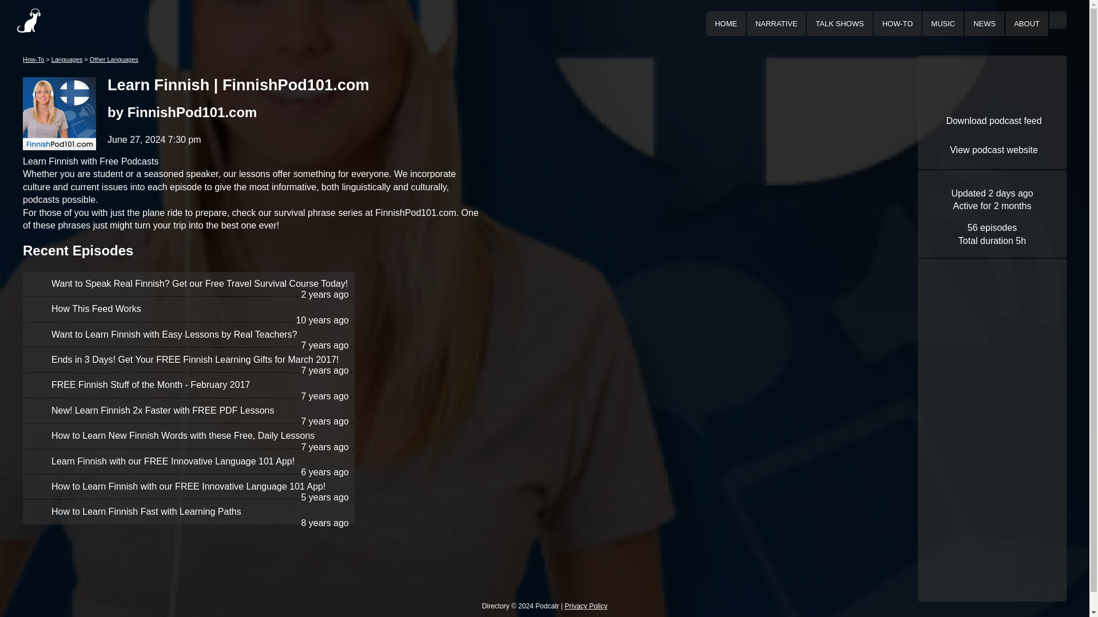 This screenshot has height=617, width=1098. Describe the element at coordinates (67, 59) in the screenshot. I see `Languages` at that location.